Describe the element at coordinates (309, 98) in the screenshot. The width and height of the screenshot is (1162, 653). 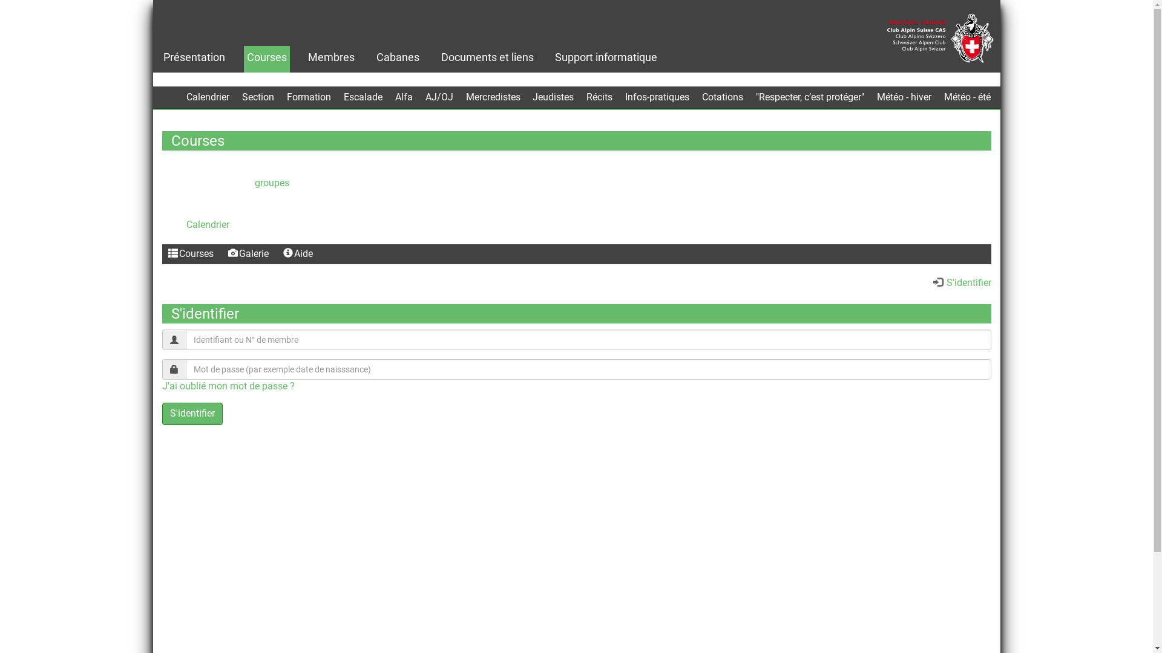
I see `Formation` at that location.